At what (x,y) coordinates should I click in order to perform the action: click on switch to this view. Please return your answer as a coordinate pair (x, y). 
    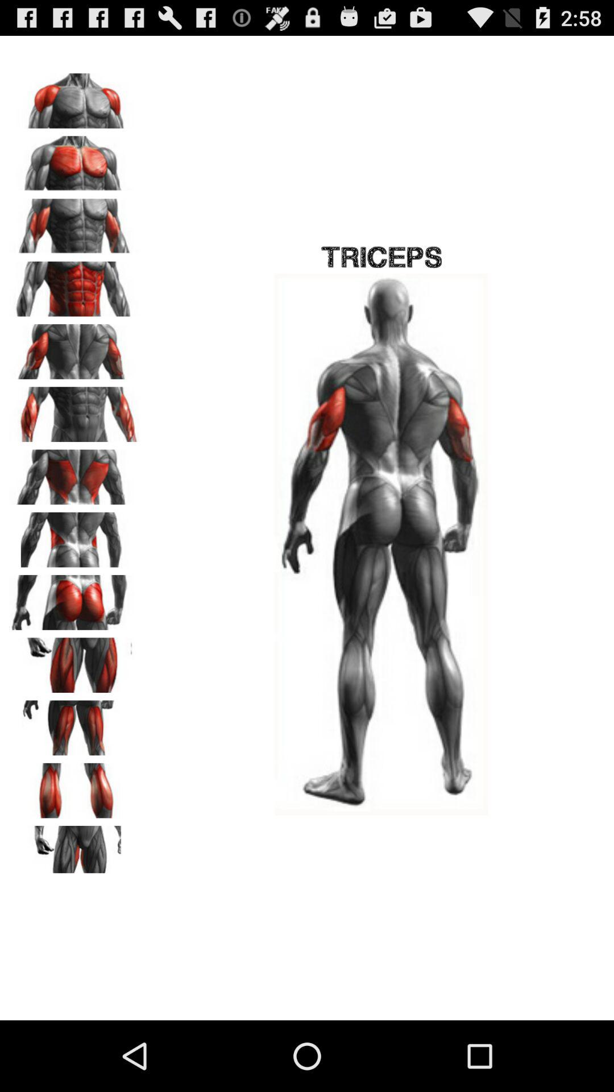
    Looking at the image, I should click on (74, 411).